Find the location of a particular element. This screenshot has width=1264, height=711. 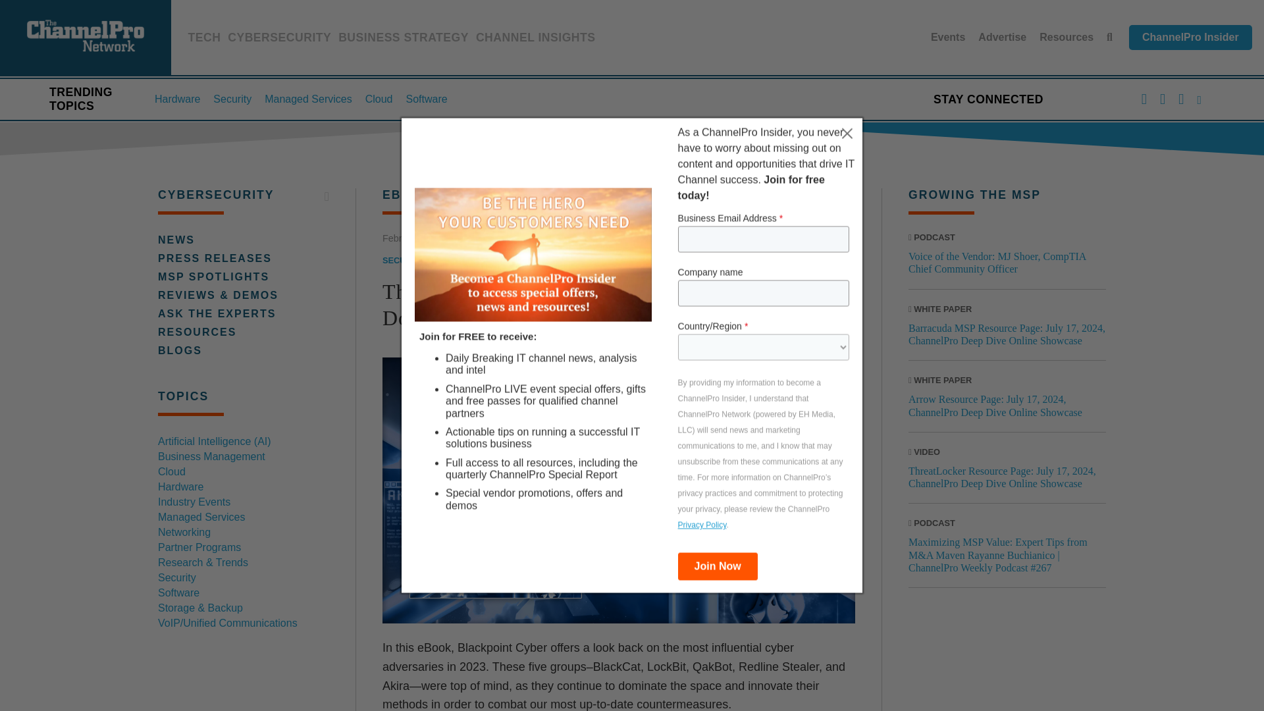

ChannelPro Insider is located at coordinates (1190, 37).